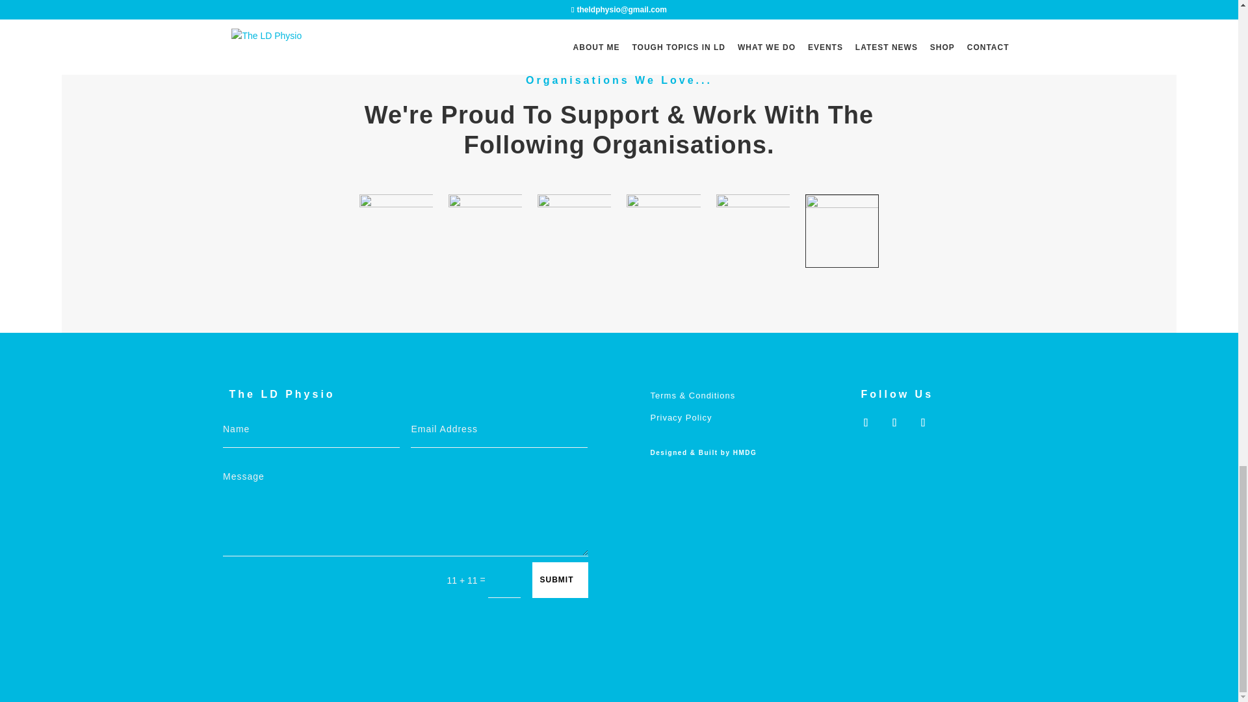  What do you see at coordinates (559, 580) in the screenshot?
I see `SUBMIT` at bounding box center [559, 580].